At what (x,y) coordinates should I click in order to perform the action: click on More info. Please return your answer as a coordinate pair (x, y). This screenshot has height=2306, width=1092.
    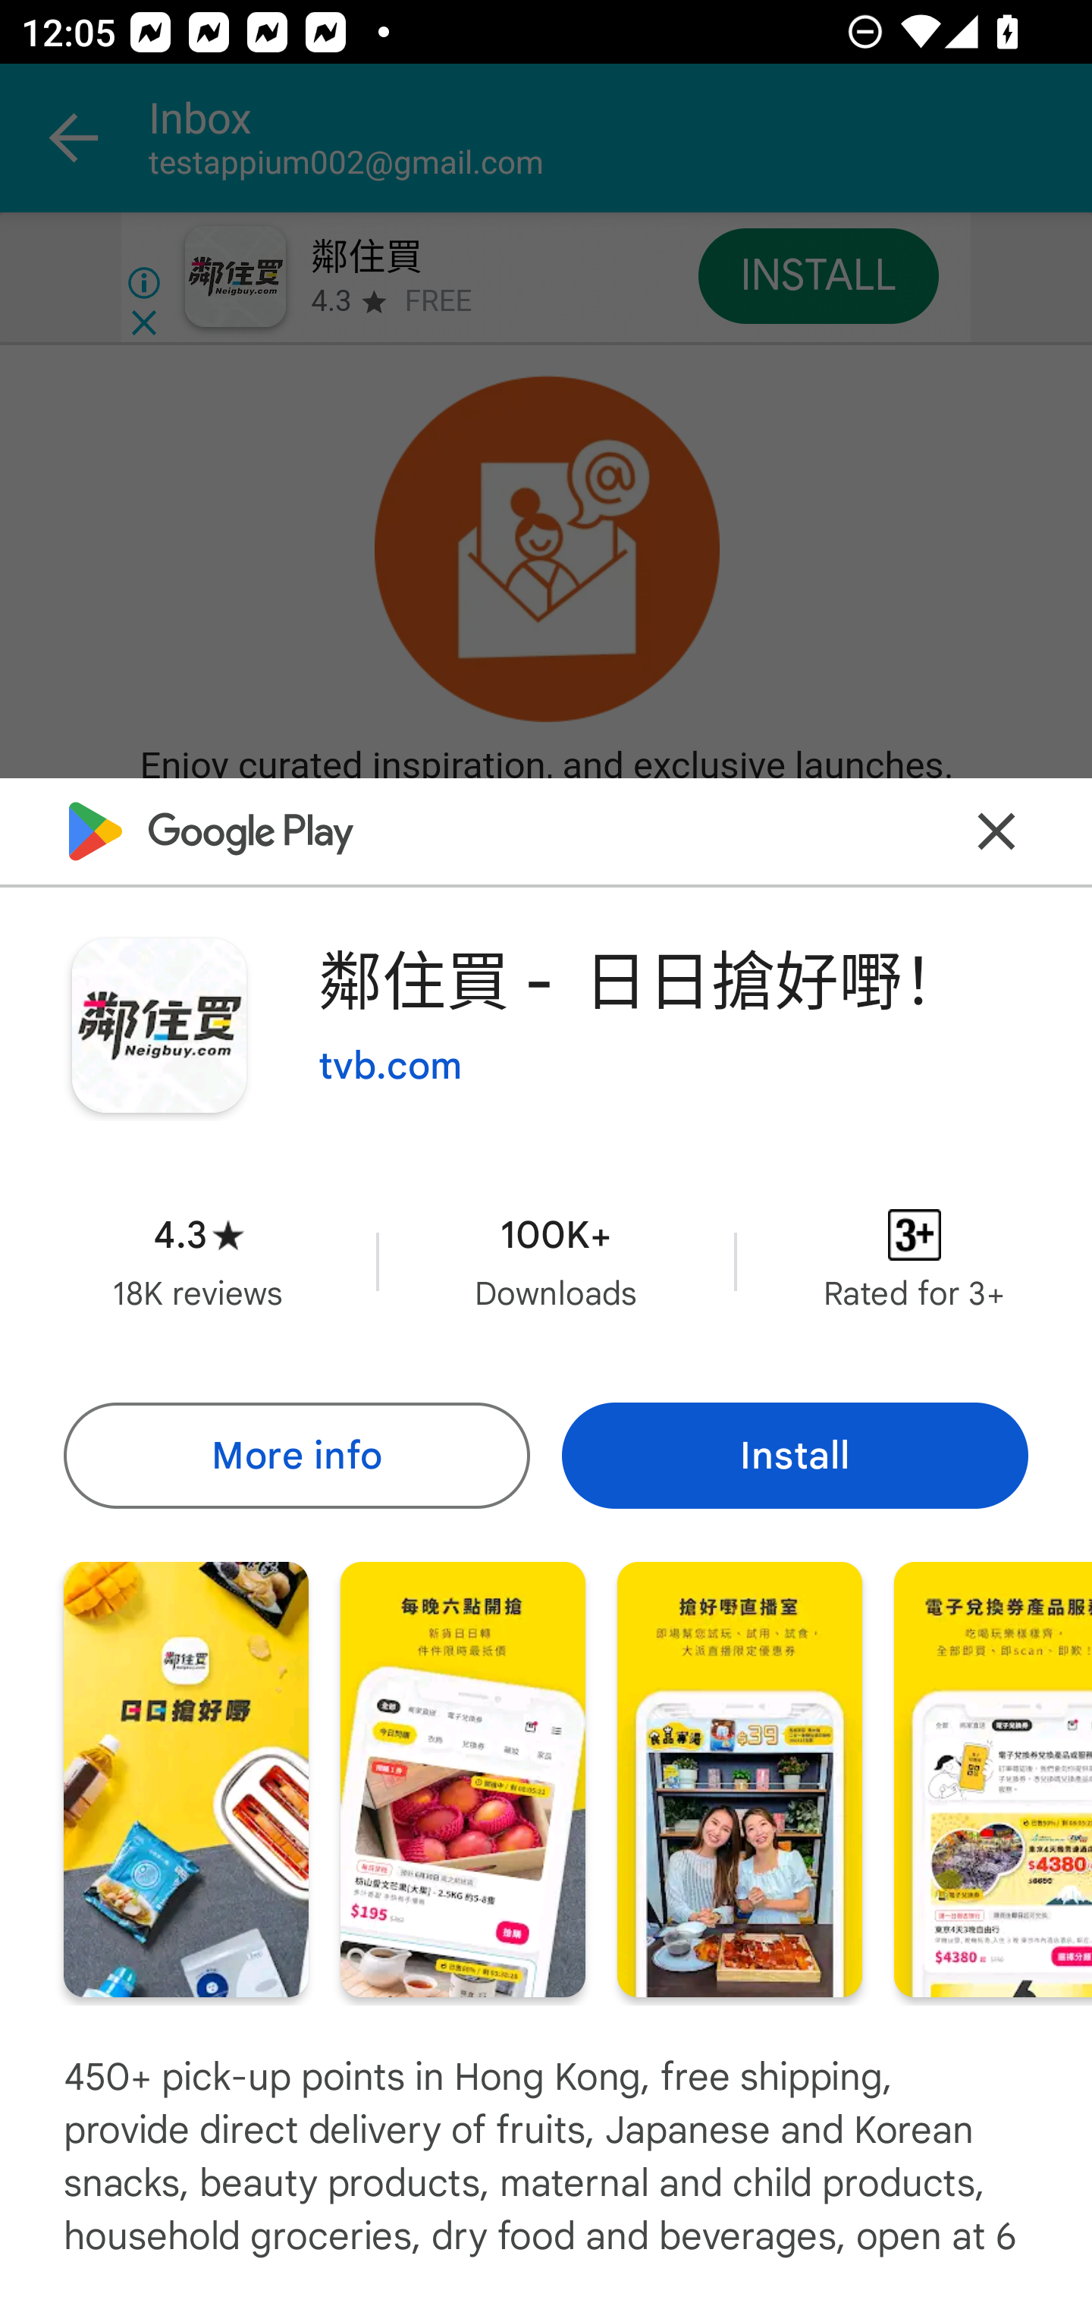
    Looking at the image, I should click on (296, 1455).